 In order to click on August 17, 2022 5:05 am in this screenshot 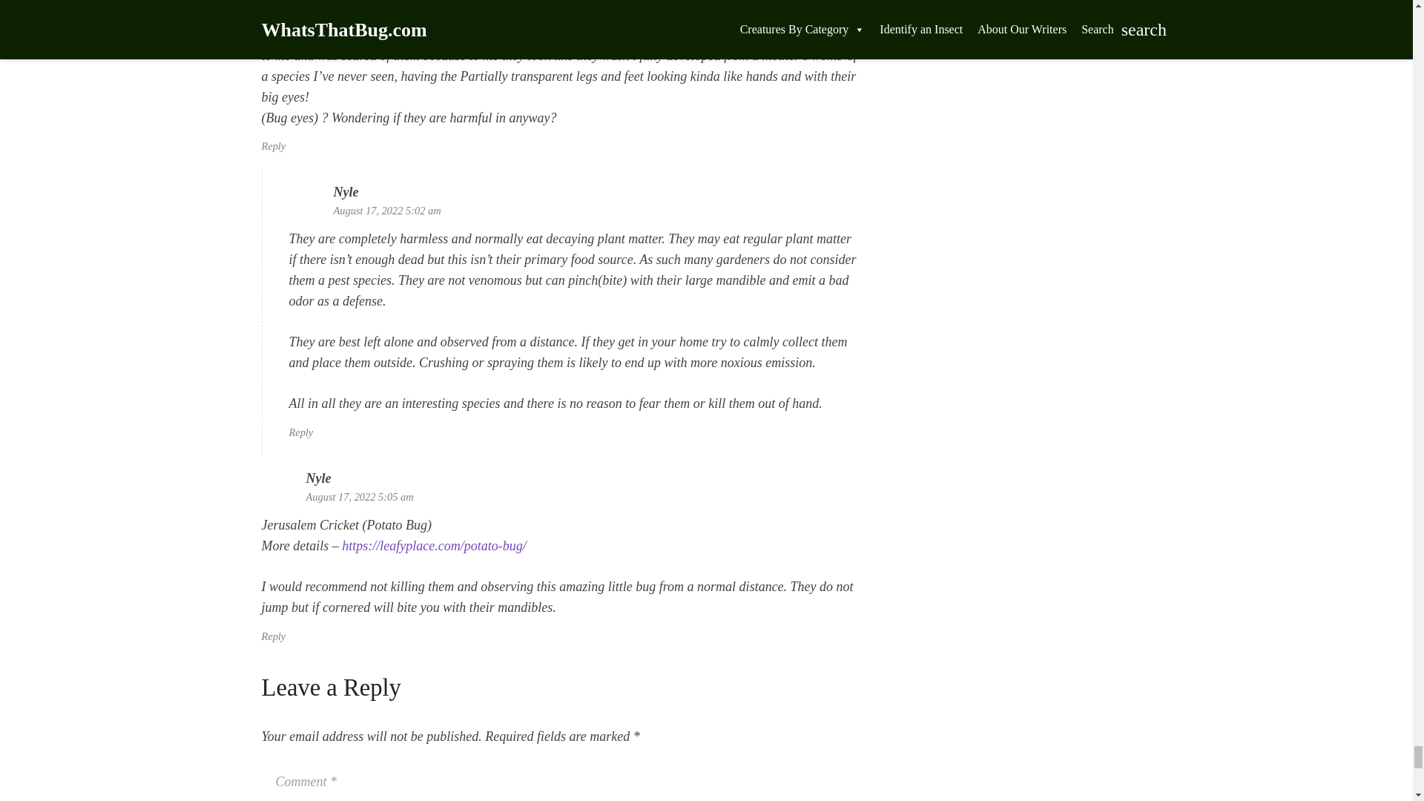, I will do `click(359, 497)`.